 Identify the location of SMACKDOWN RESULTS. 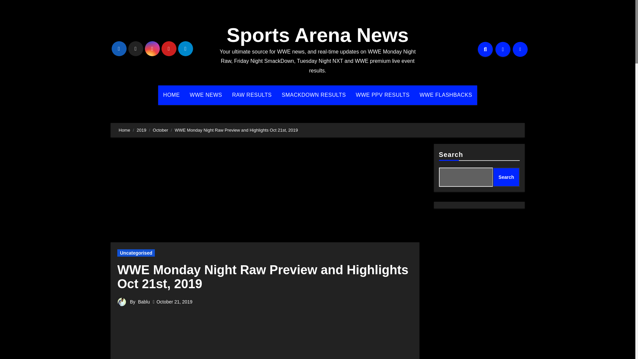
(314, 95).